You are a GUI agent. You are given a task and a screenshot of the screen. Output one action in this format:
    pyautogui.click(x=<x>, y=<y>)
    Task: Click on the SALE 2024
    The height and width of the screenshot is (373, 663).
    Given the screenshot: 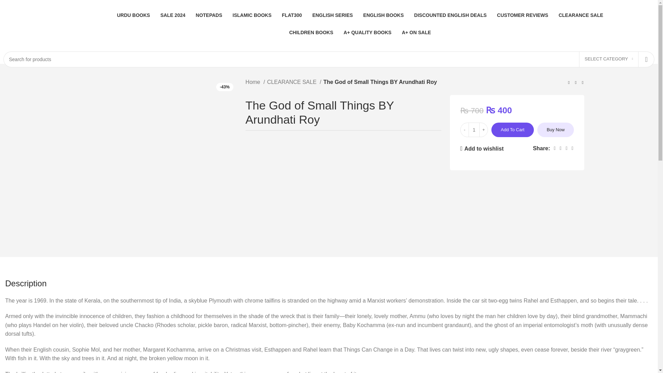 What is the action you would take?
    pyautogui.click(x=173, y=15)
    